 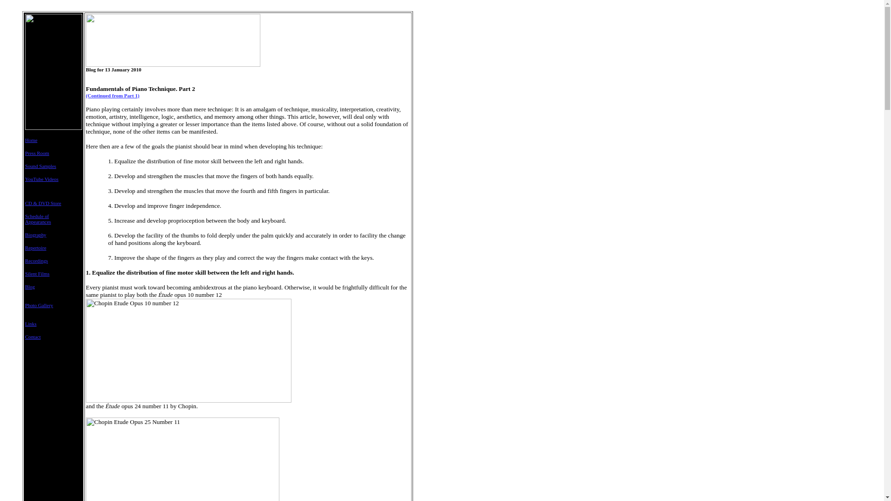 I want to click on Links, so click(x=31, y=324).